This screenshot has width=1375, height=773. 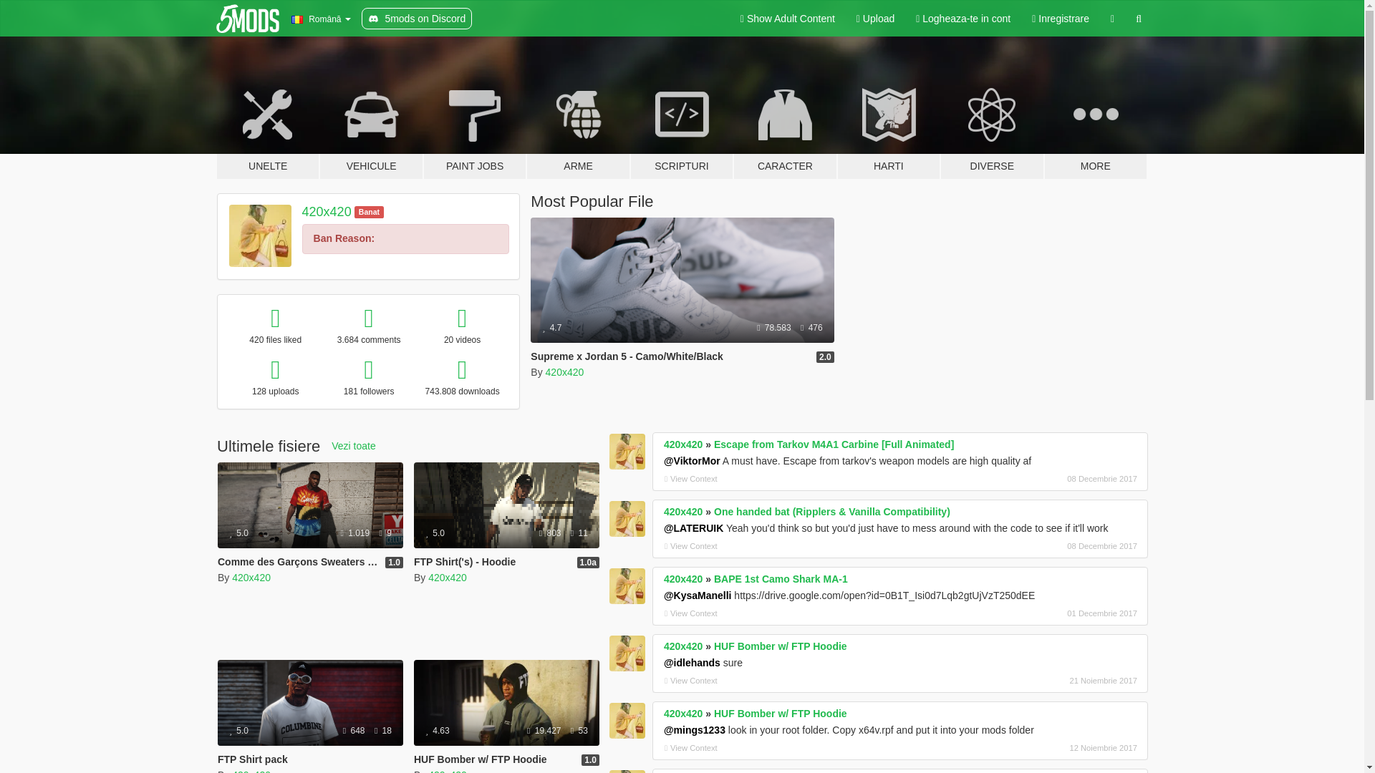 What do you see at coordinates (1112, 19) in the screenshot?
I see `Dark mode` at bounding box center [1112, 19].